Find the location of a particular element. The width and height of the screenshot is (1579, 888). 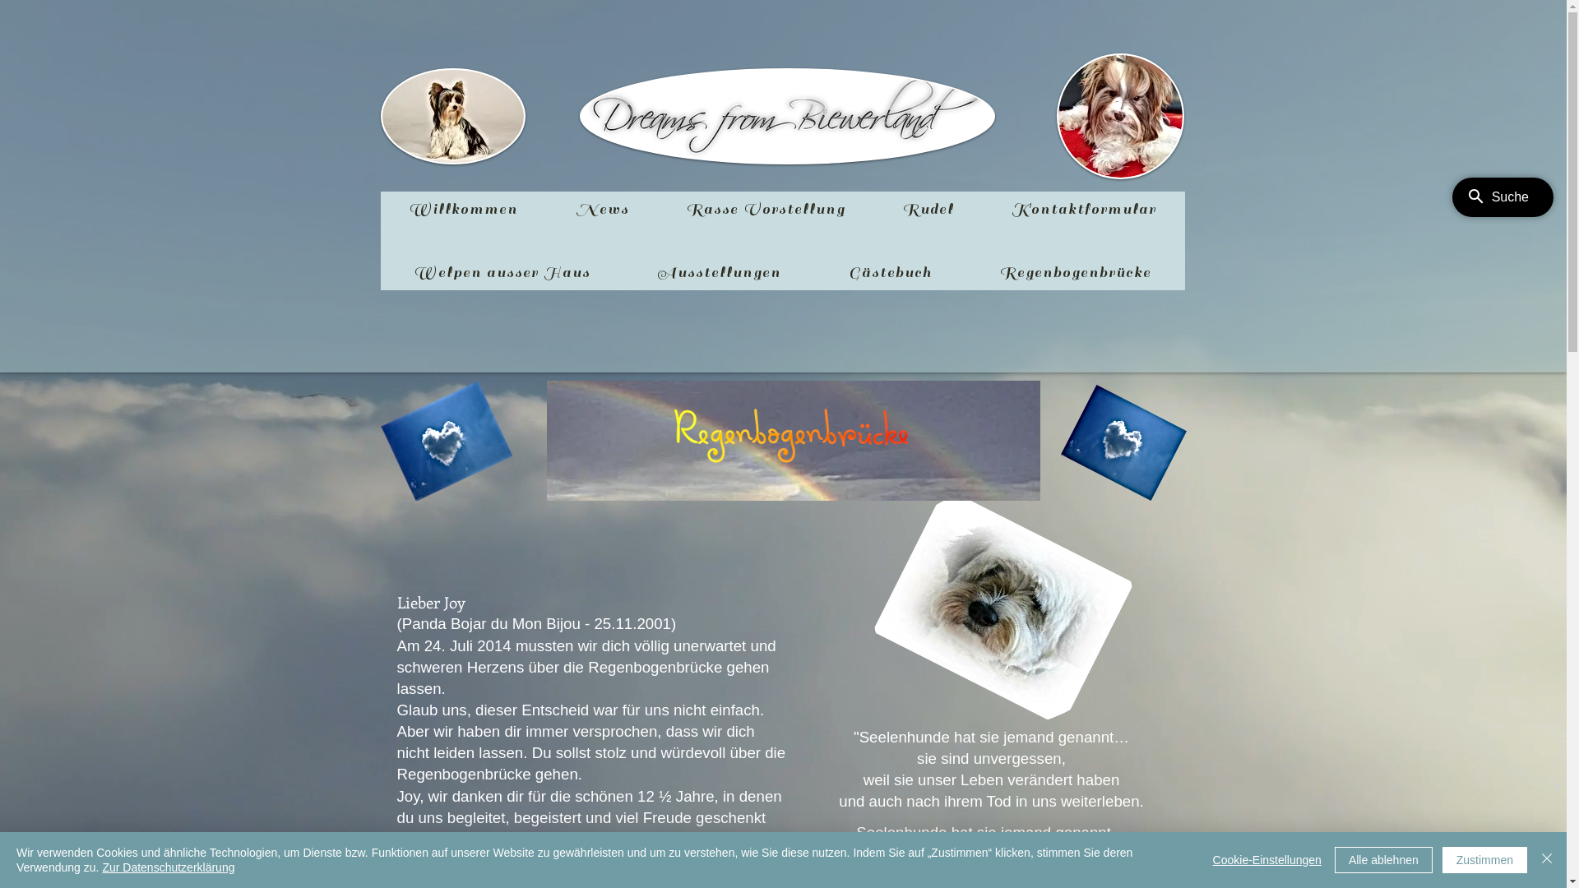

cooltext396438786022838.png is located at coordinates (786, 117).